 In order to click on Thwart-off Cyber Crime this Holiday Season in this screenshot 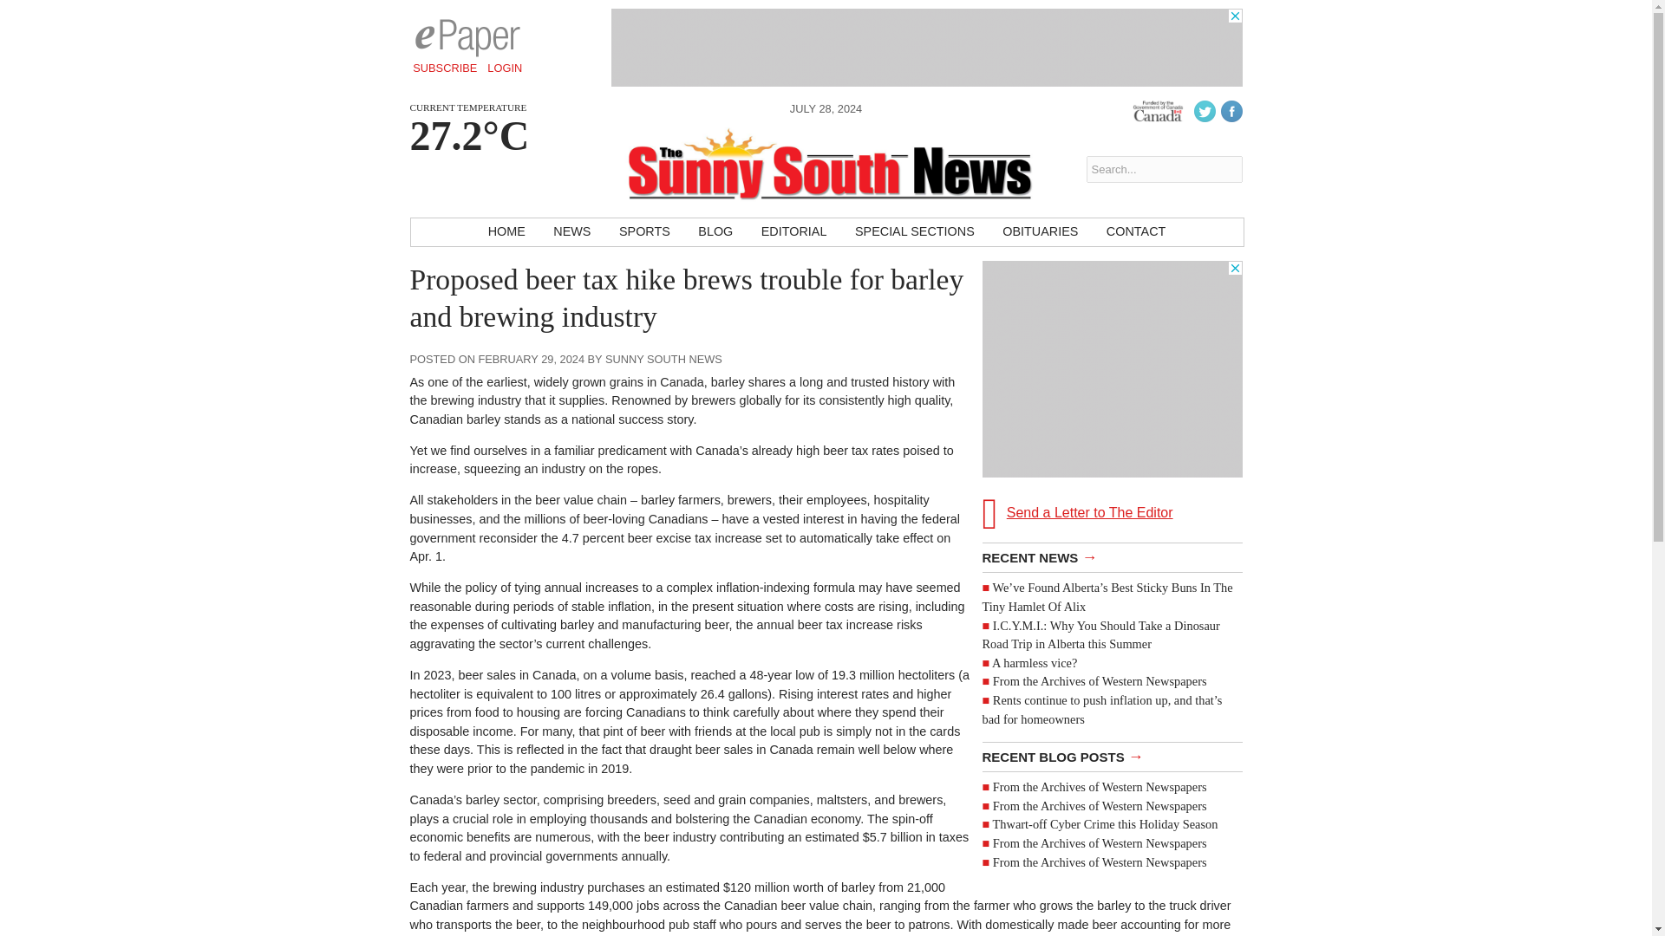, I will do `click(1105, 823)`.